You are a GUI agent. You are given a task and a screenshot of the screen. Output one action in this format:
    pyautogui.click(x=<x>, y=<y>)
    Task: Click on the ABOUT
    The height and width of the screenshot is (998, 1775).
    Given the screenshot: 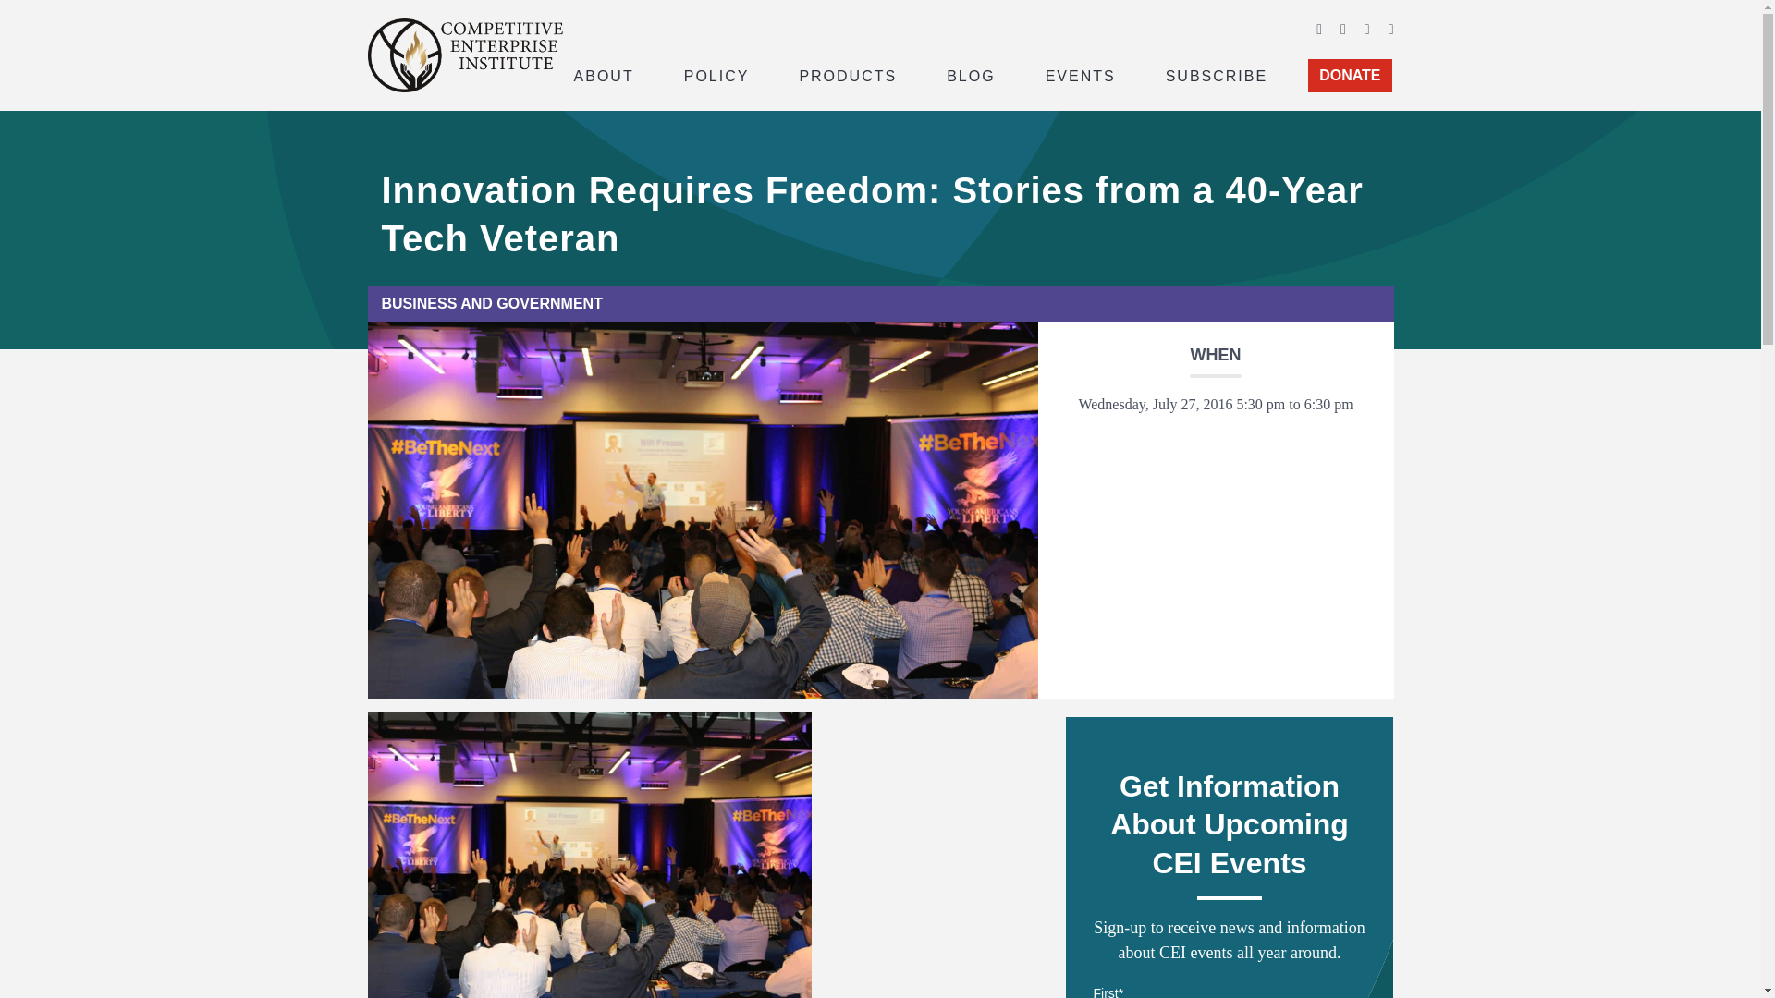 What is the action you would take?
    pyautogui.click(x=603, y=74)
    